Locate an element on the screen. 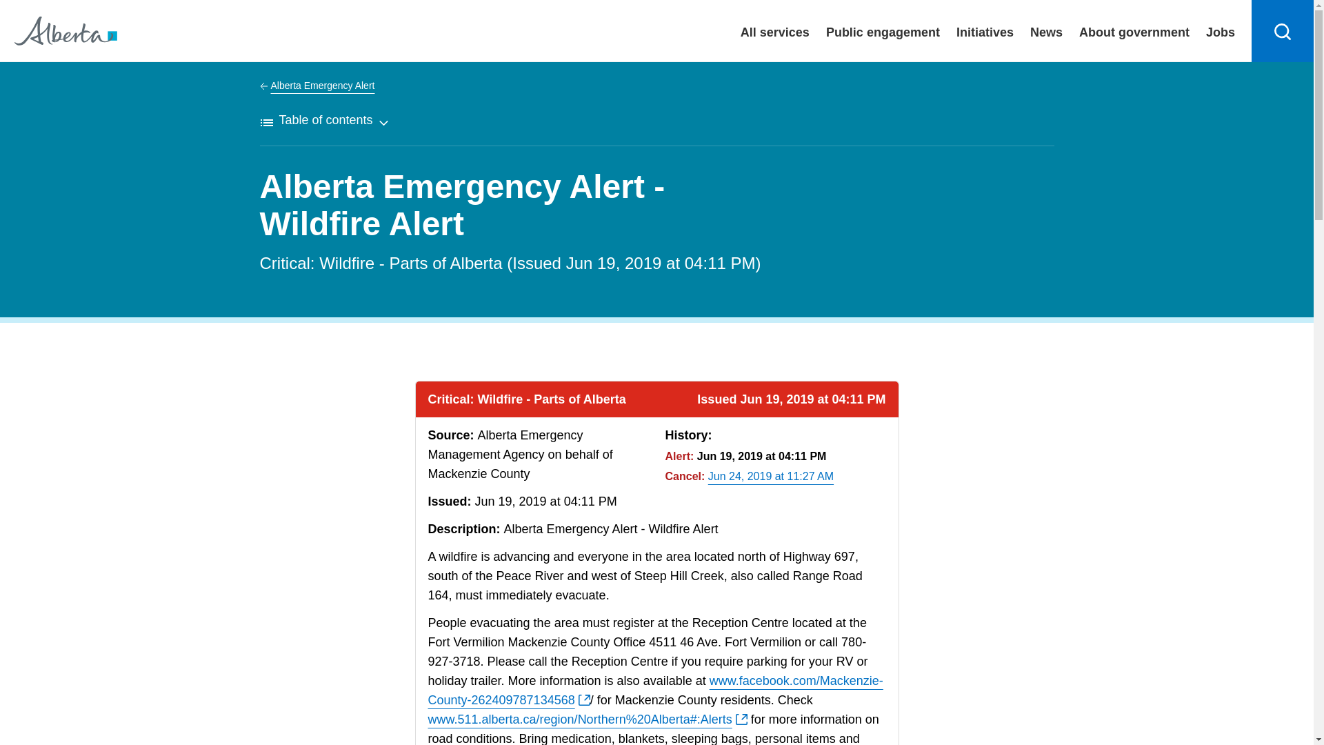 The image size is (1324, 745). Alberta Emergency Alert is located at coordinates (317, 86).